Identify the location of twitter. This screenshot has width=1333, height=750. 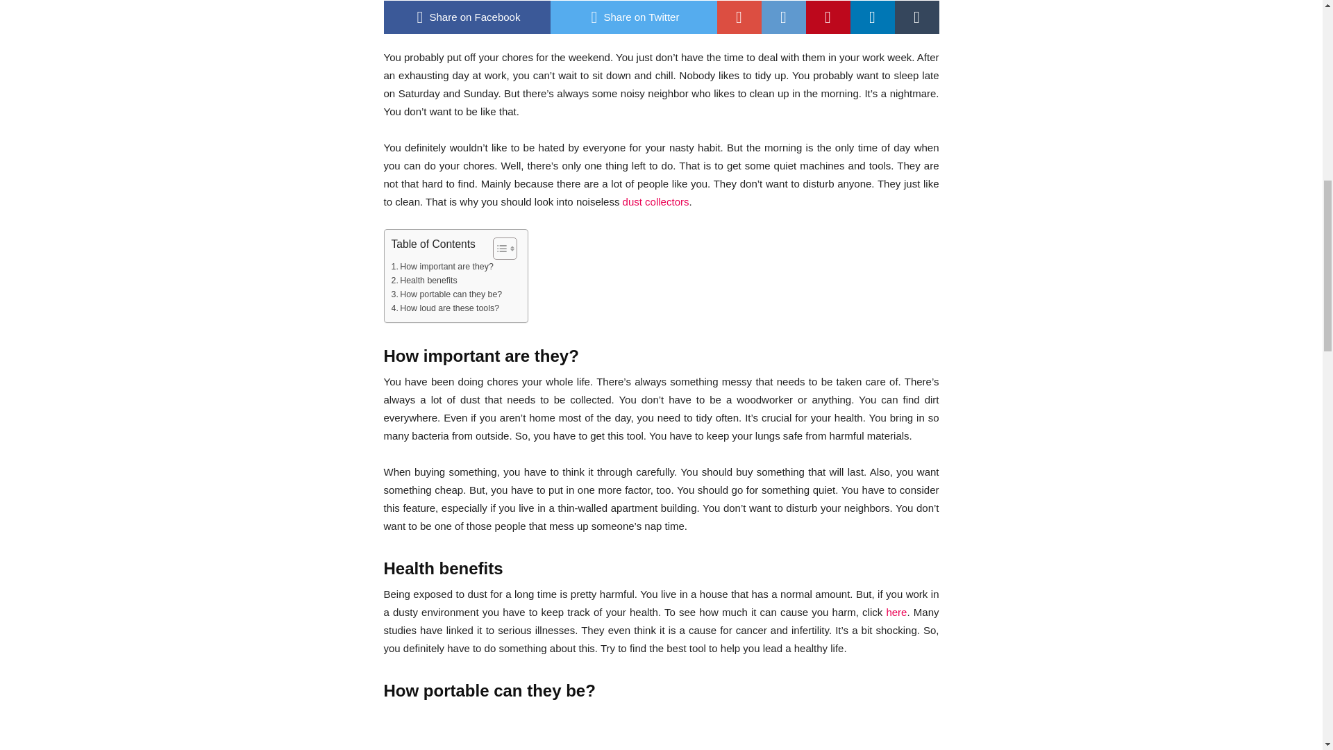
(633, 17).